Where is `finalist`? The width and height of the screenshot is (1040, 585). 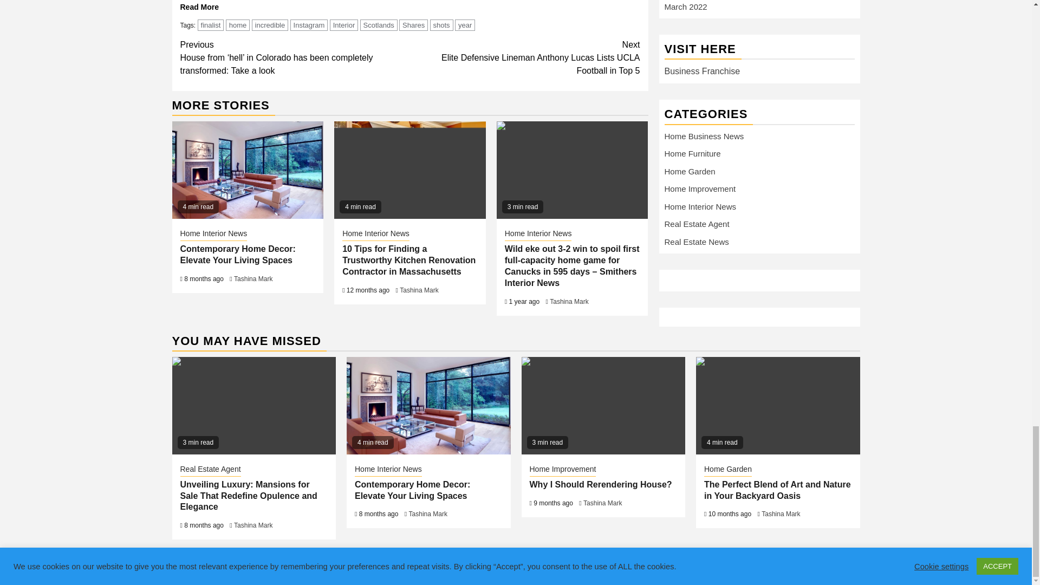
finalist is located at coordinates (211, 25).